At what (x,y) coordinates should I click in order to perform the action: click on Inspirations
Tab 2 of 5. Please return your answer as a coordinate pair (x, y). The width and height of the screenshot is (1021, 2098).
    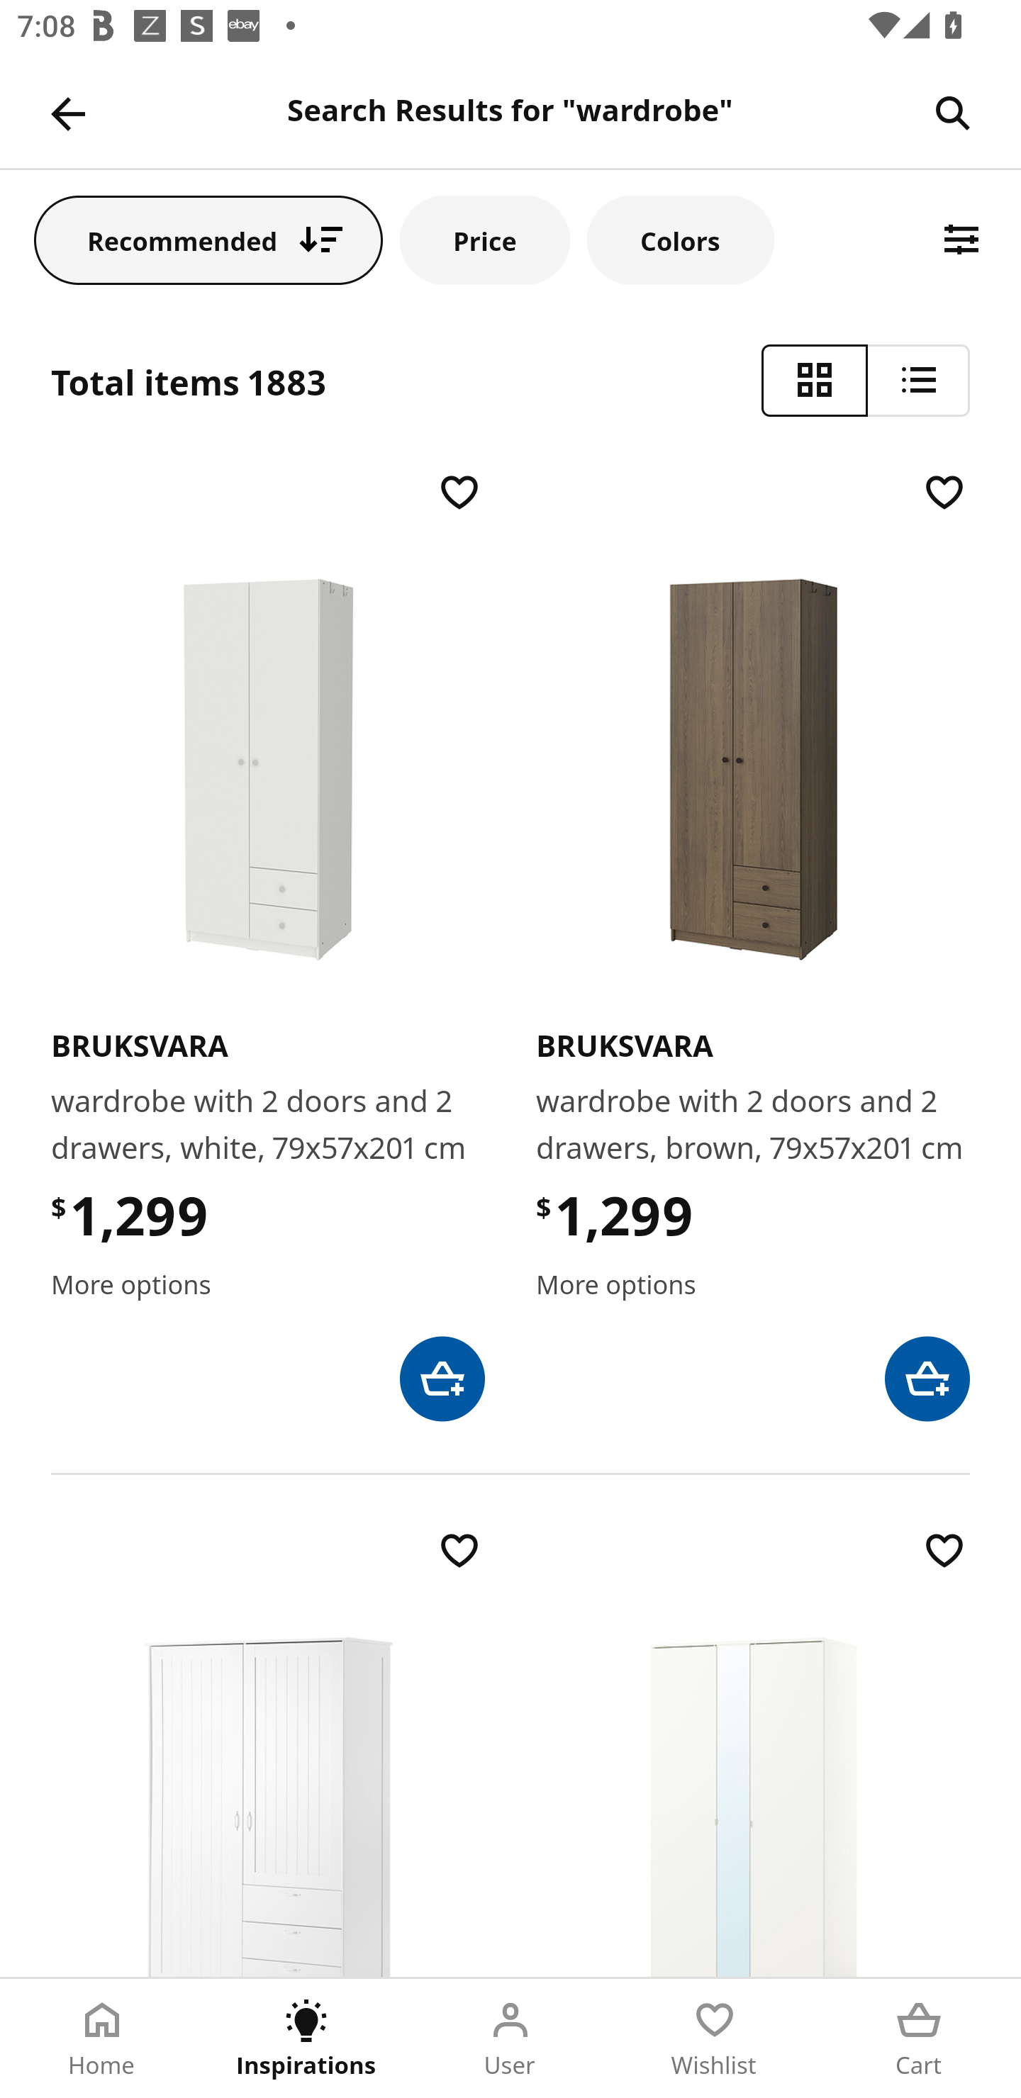
    Looking at the image, I should click on (306, 2038).